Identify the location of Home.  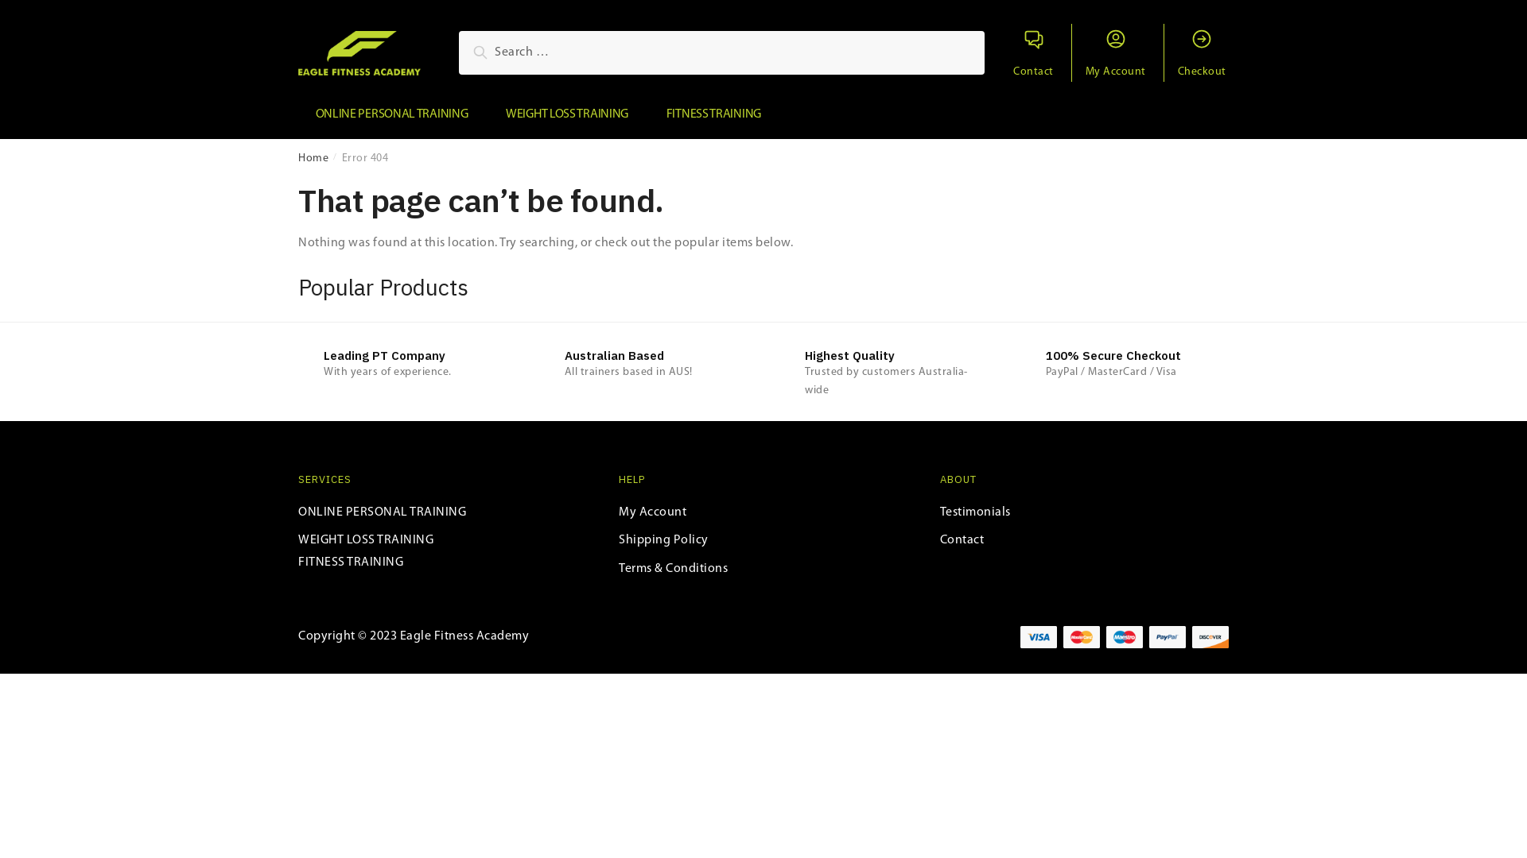
(313, 159).